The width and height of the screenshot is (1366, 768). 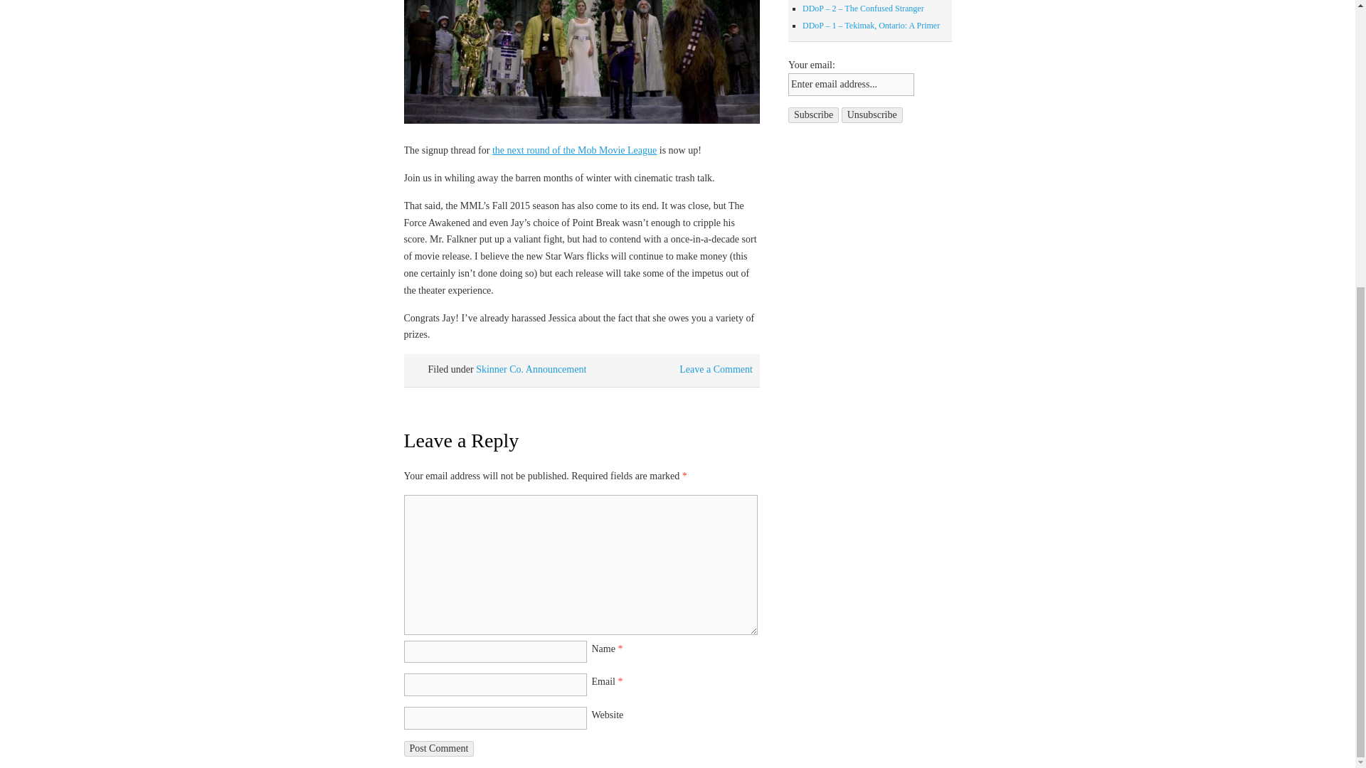 I want to click on Post Comment, so click(x=439, y=748).